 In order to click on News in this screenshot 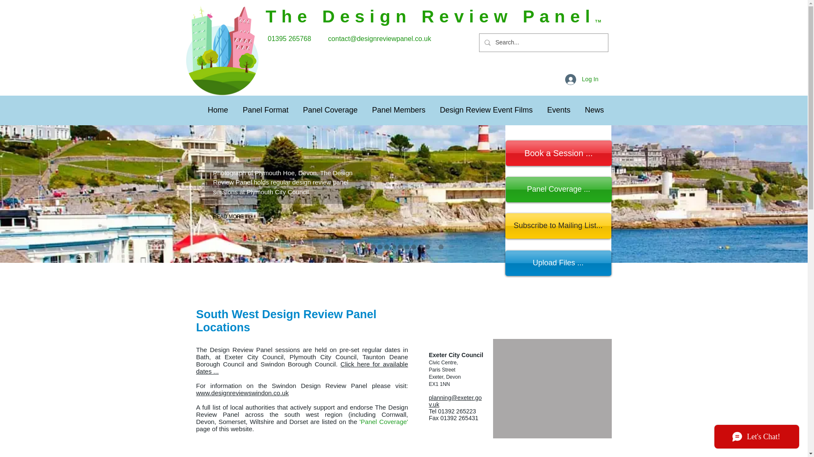, I will do `click(594, 110)`.